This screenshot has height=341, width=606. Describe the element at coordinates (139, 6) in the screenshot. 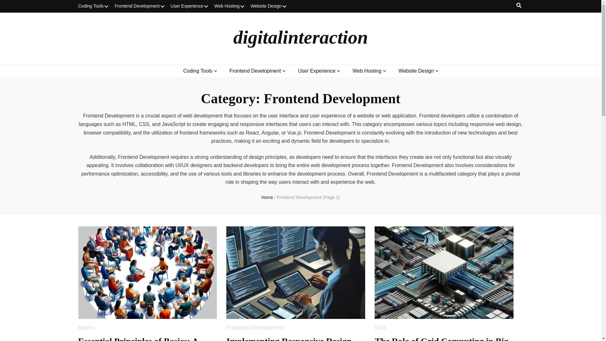

I see `Frontend Development` at that location.